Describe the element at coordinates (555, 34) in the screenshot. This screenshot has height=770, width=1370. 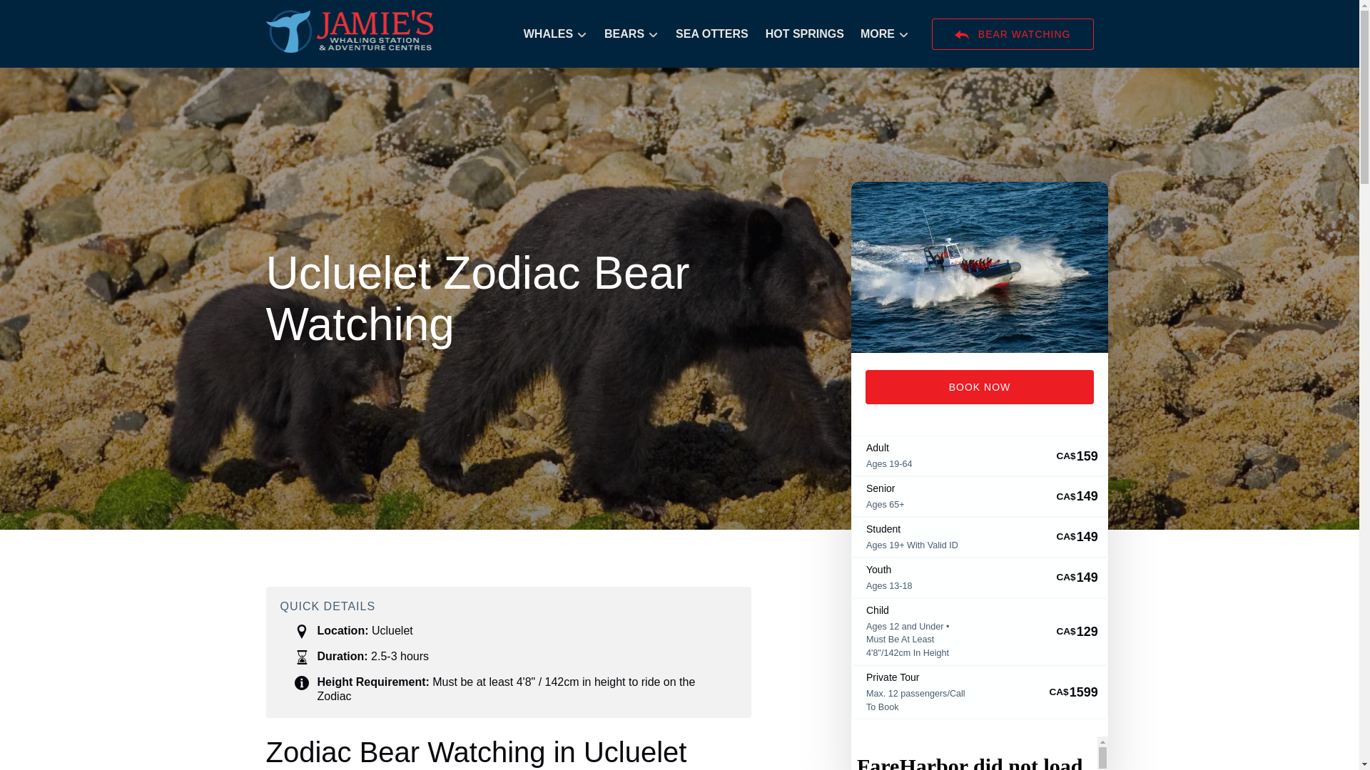
I see `WHALES` at that location.